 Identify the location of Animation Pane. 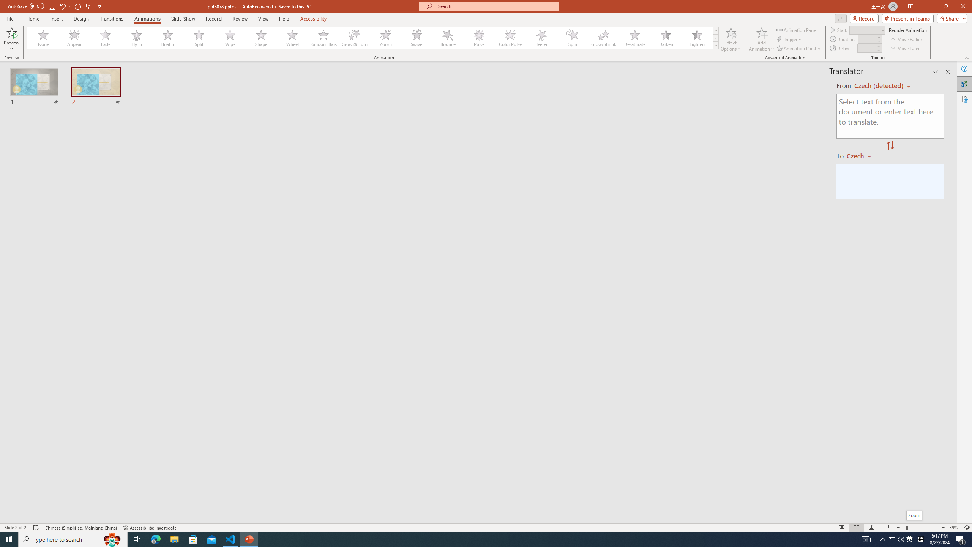
(797, 30).